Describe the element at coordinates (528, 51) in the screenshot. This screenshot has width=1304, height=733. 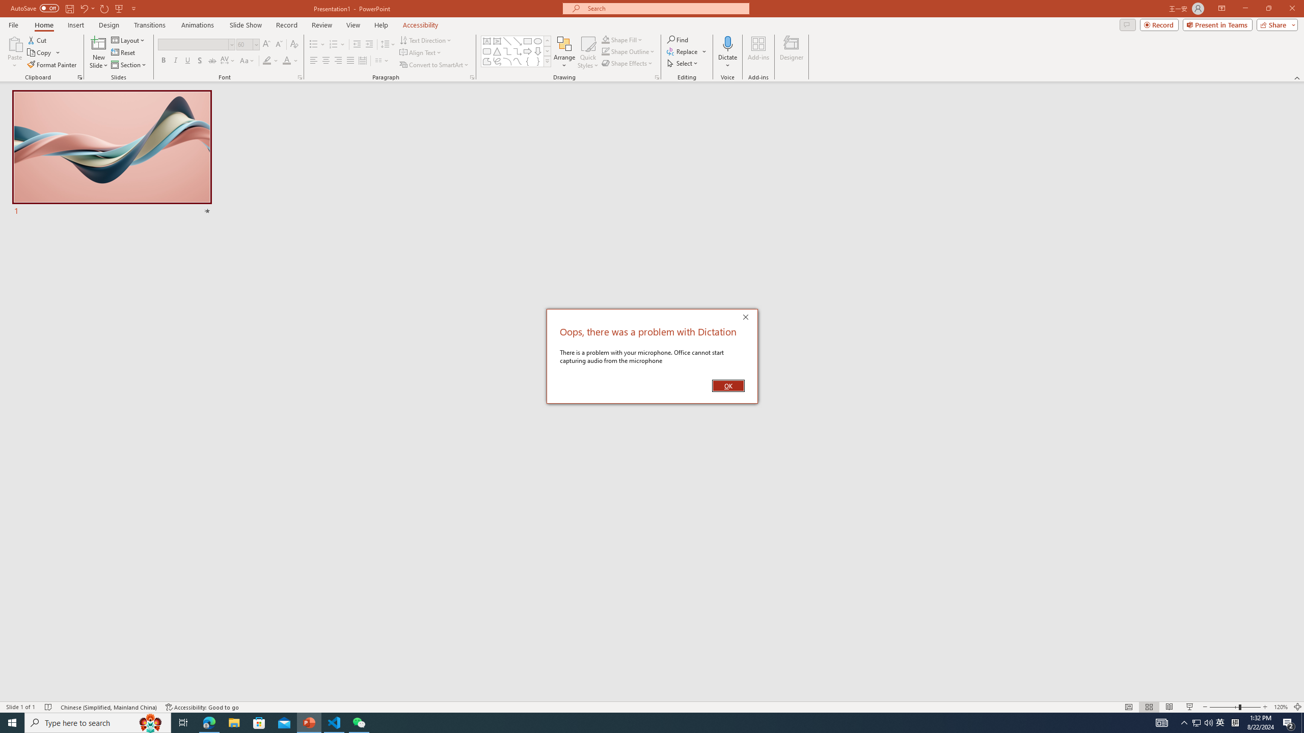
I see `Arrow: Right` at that location.